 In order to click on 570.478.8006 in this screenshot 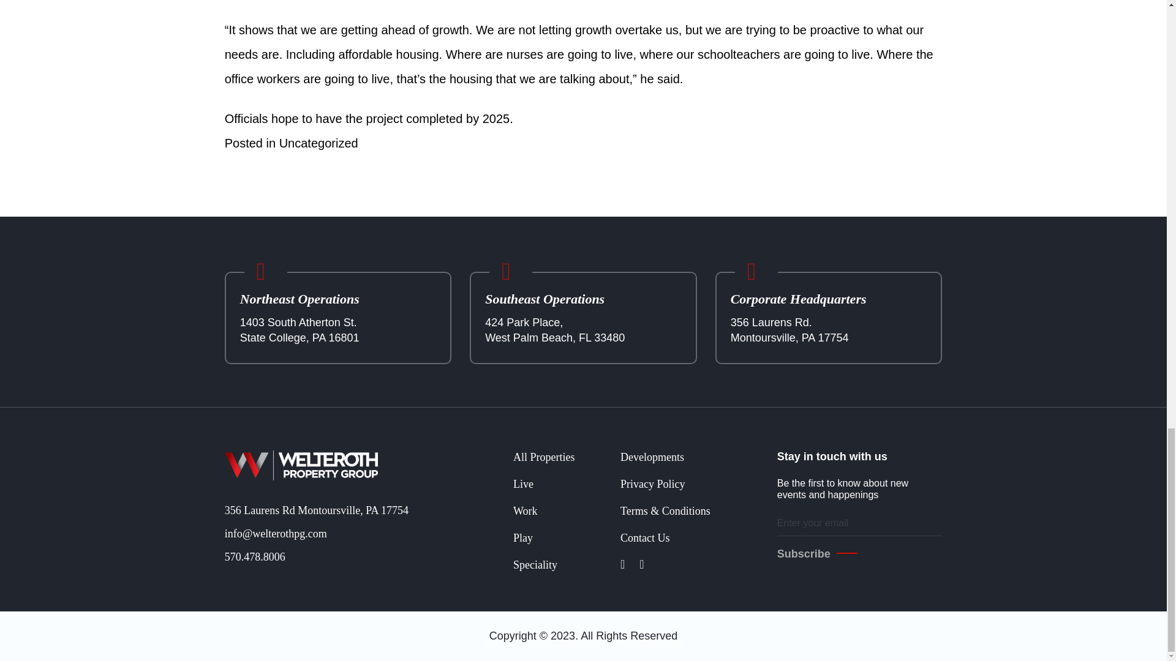, I will do `click(344, 557)`.